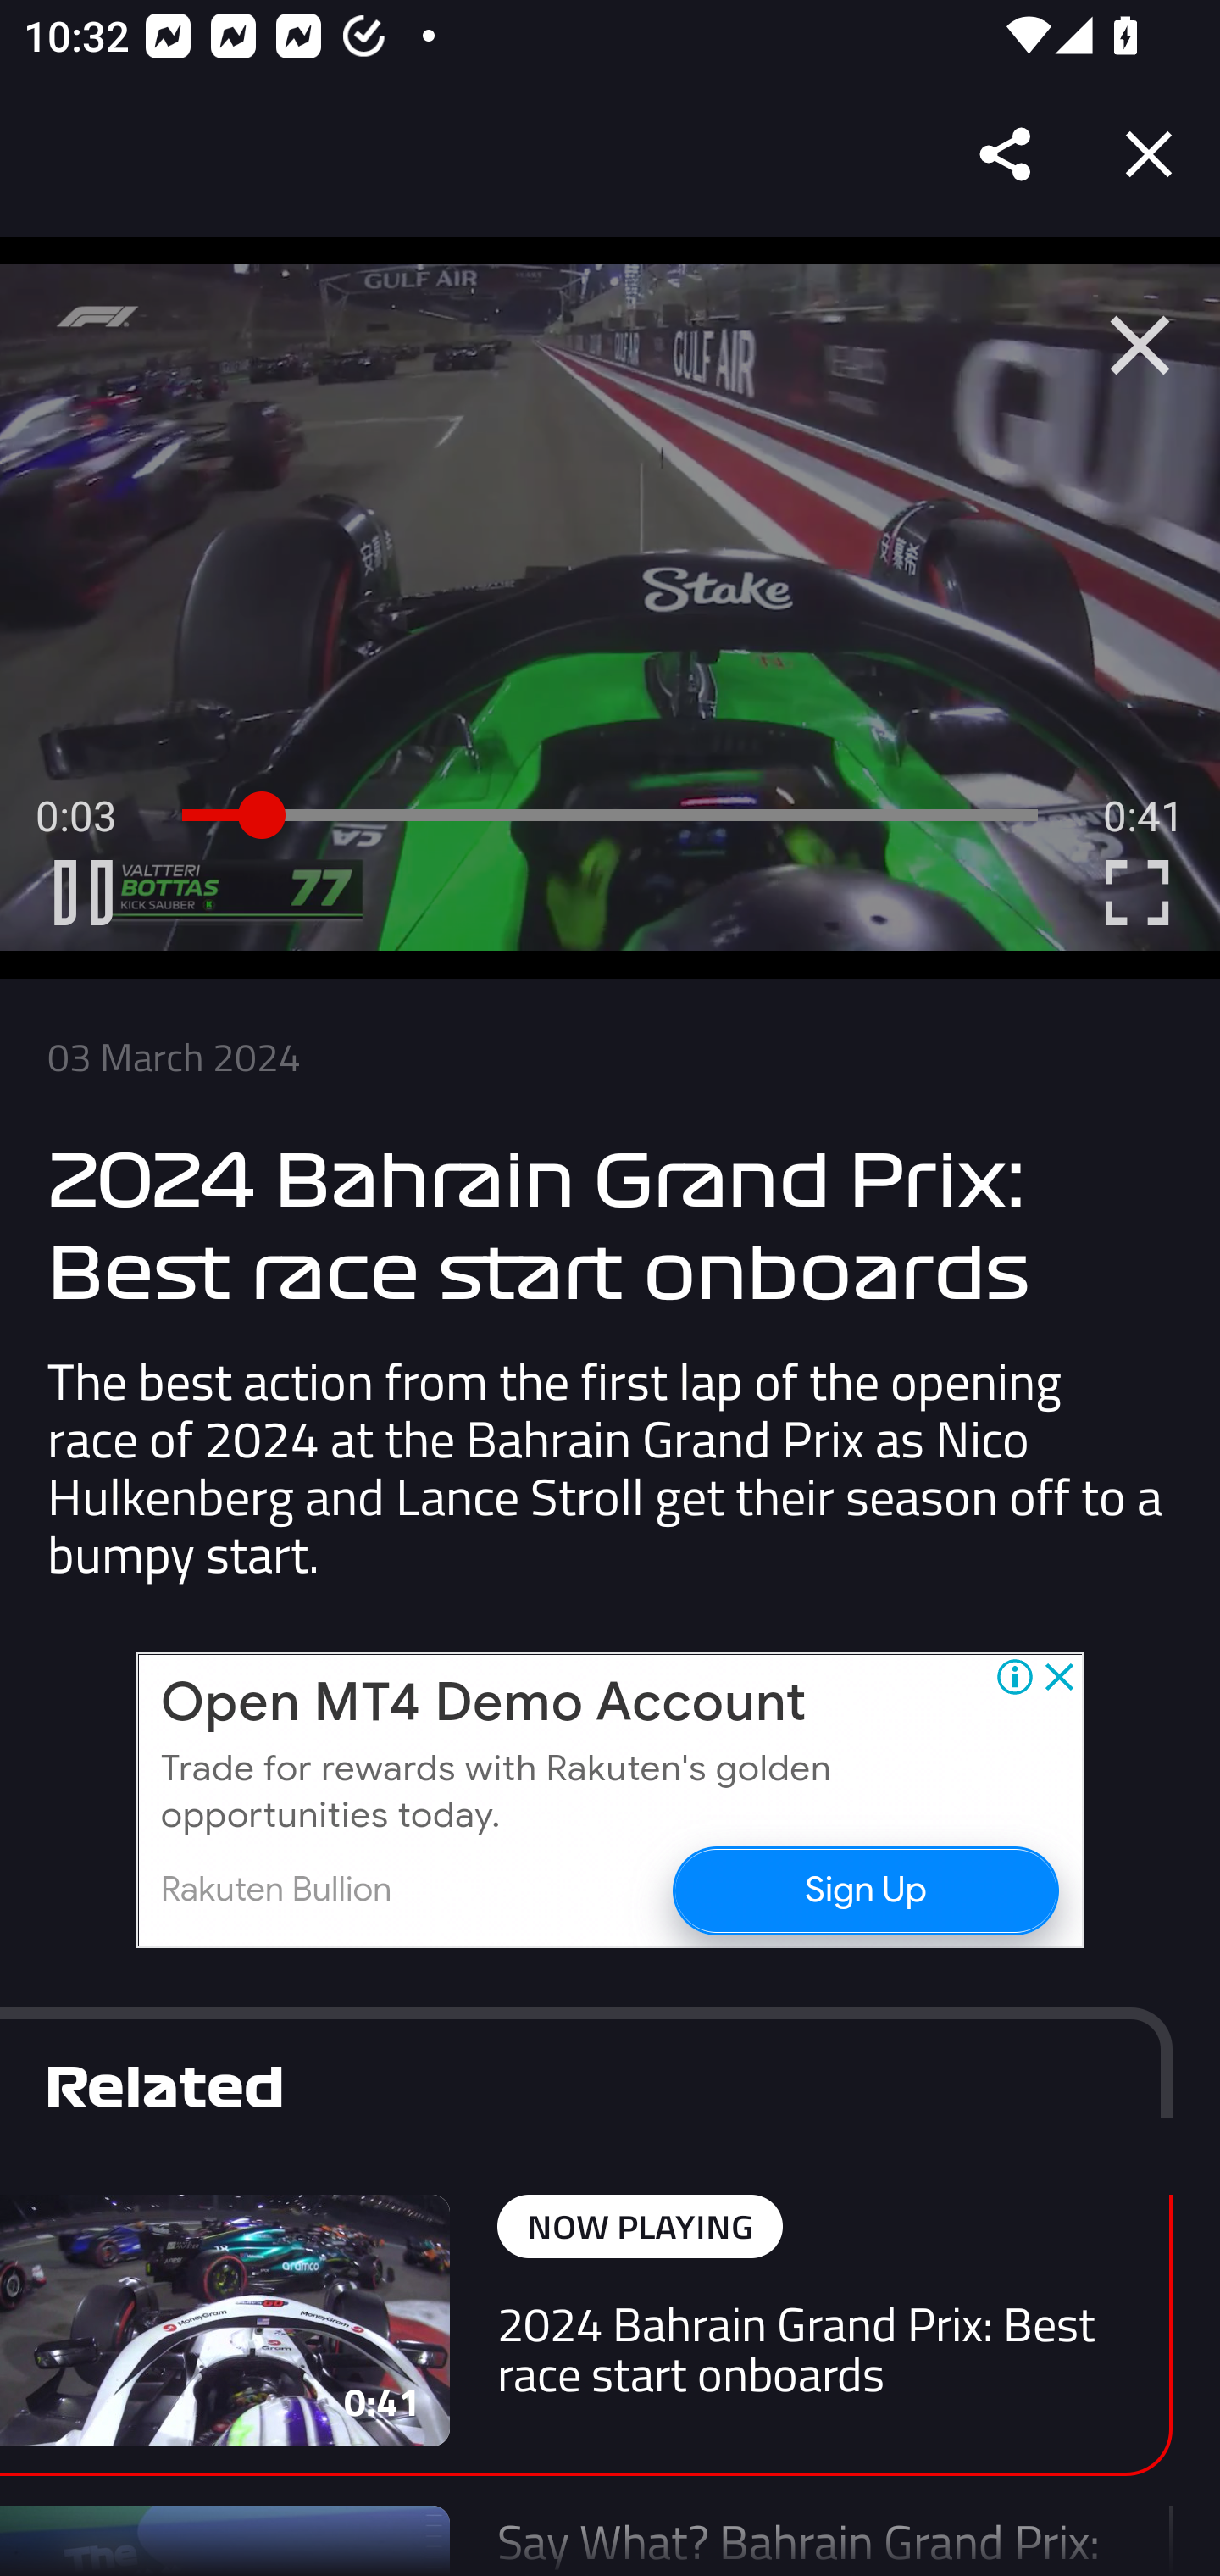  I want to click on Share, so click(1006, 154).